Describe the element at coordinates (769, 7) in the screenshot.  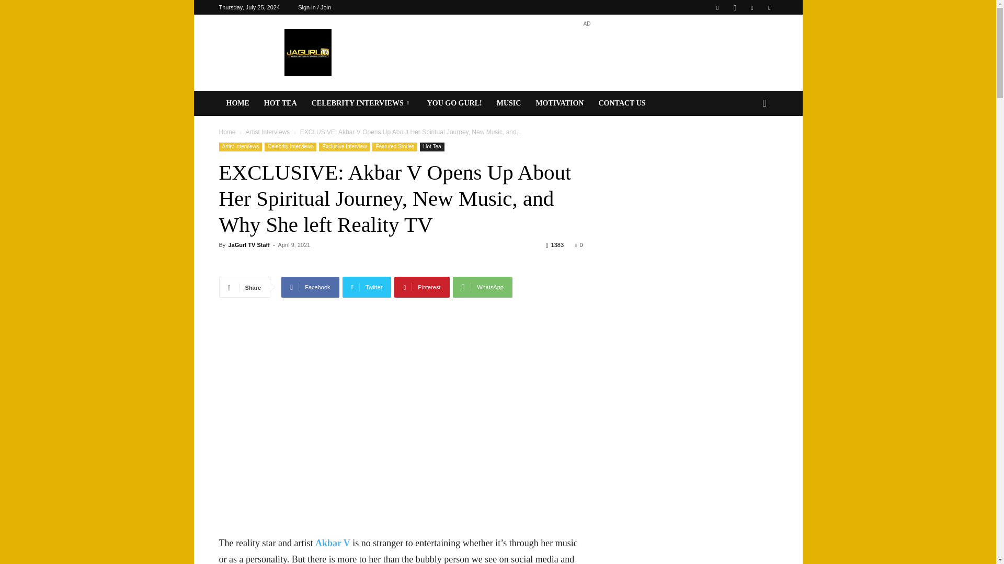
I see `Youtube` at that location.